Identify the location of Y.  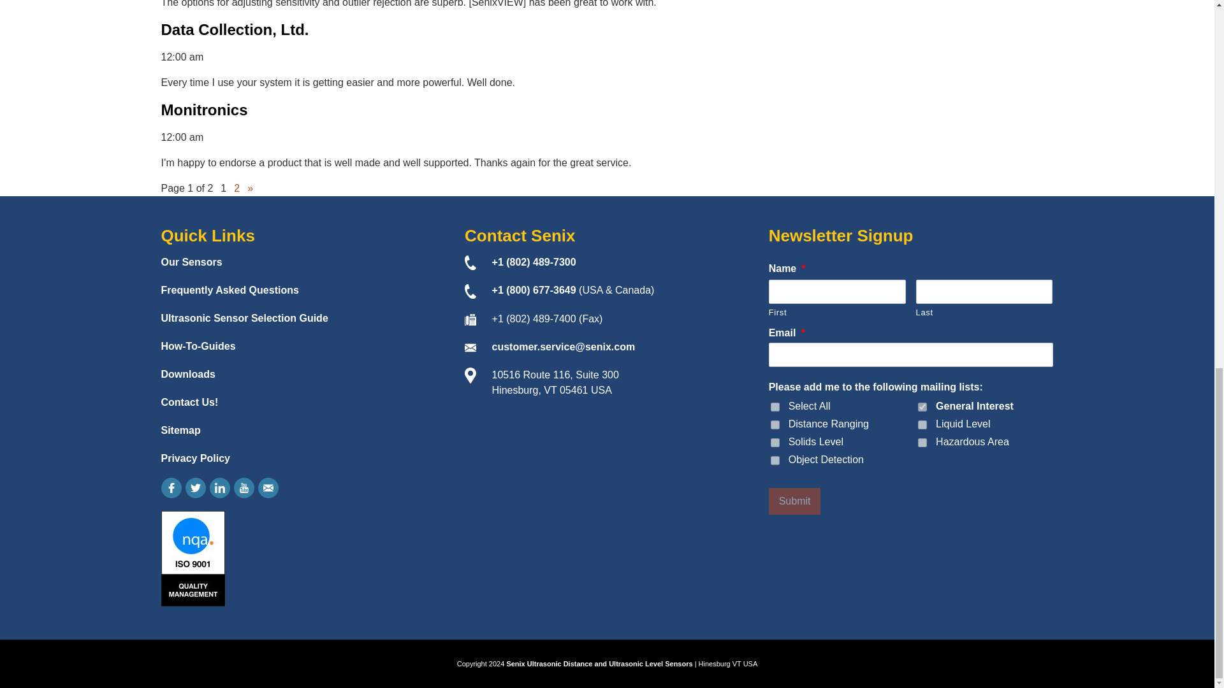
(775, 424).